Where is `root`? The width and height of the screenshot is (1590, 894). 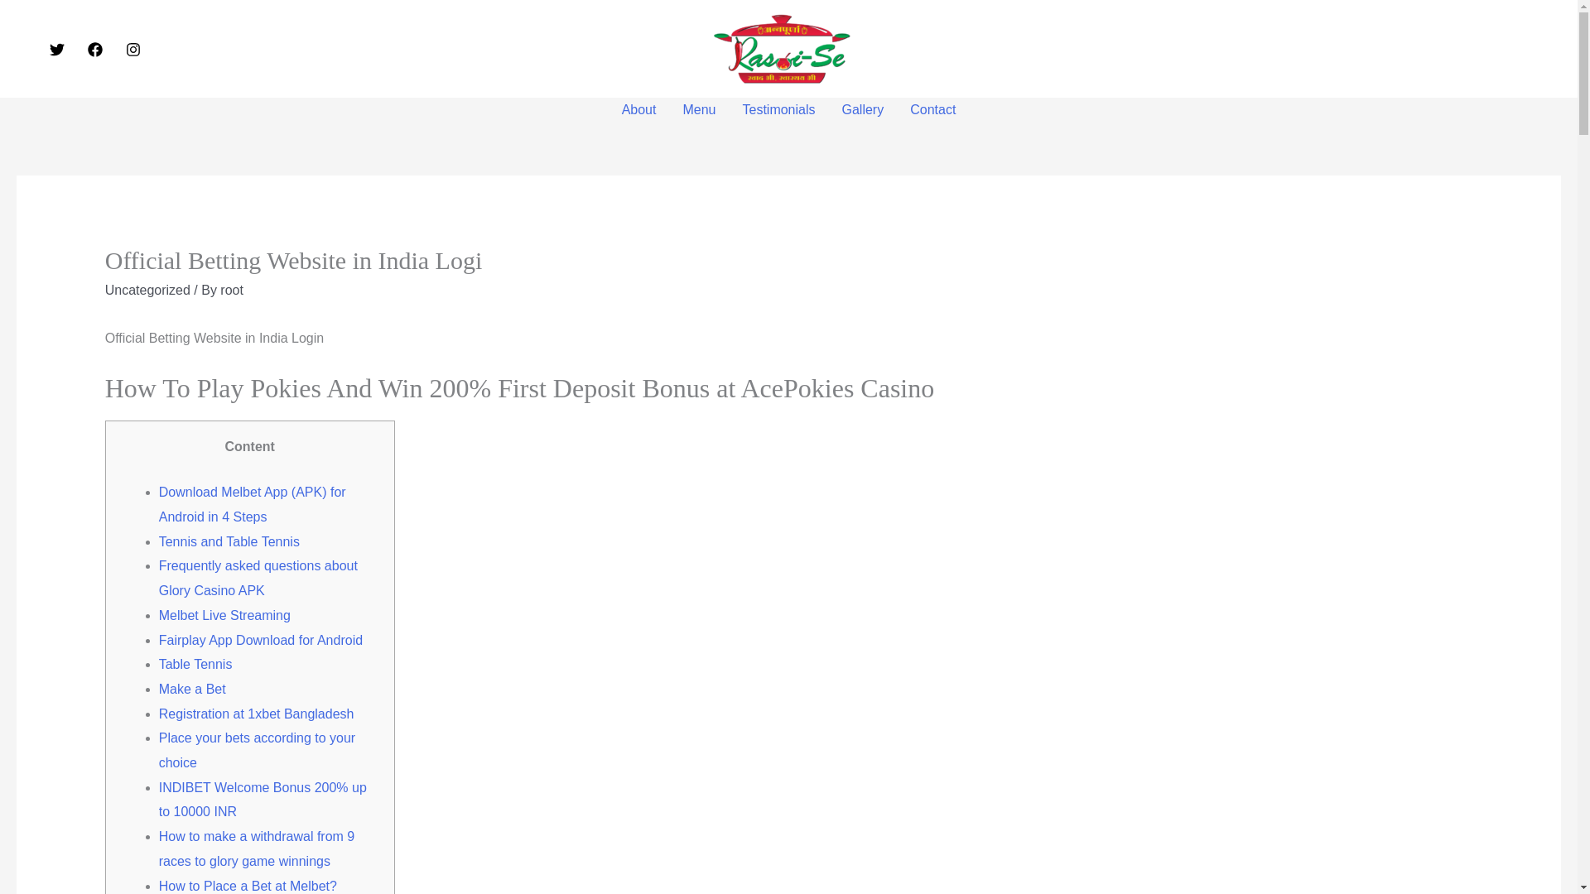 root is located at coordinates (232, 290).